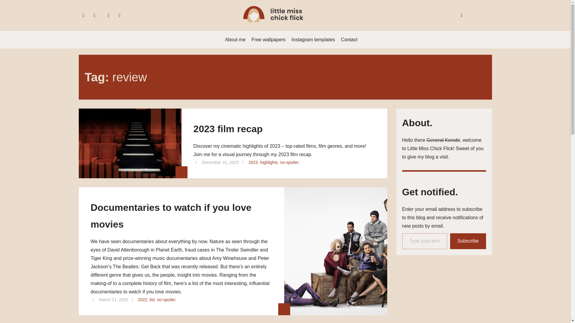 This screenshot has height=323, width=575. Describe the element at coordinates (425, 241) in the screenshot. I see `Please fill in this field.` at that location.